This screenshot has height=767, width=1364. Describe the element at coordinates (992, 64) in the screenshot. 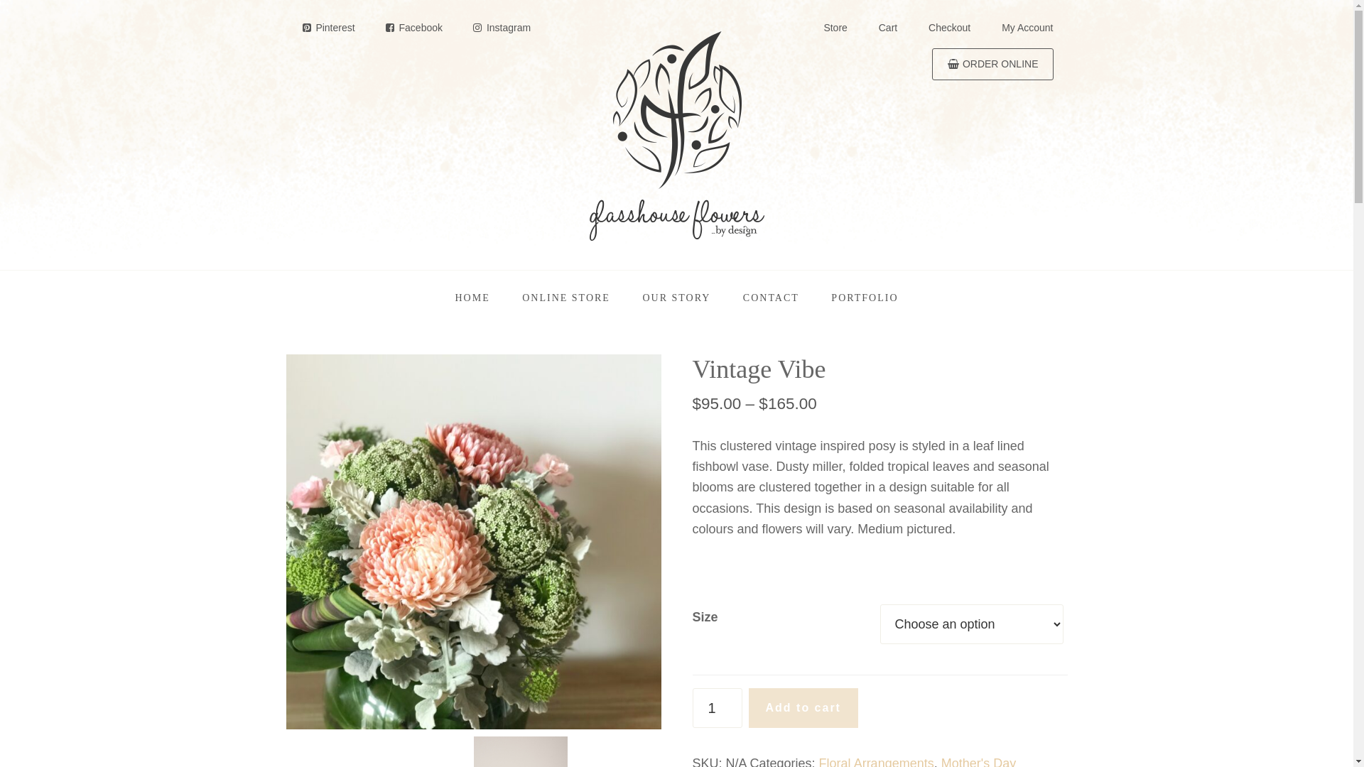

I see `ORDER ONLINE` at that location.